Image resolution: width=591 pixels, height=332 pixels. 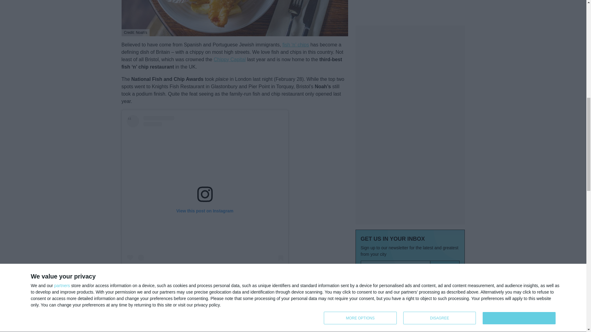 I want to click on 1, so click(x=364, y=162).